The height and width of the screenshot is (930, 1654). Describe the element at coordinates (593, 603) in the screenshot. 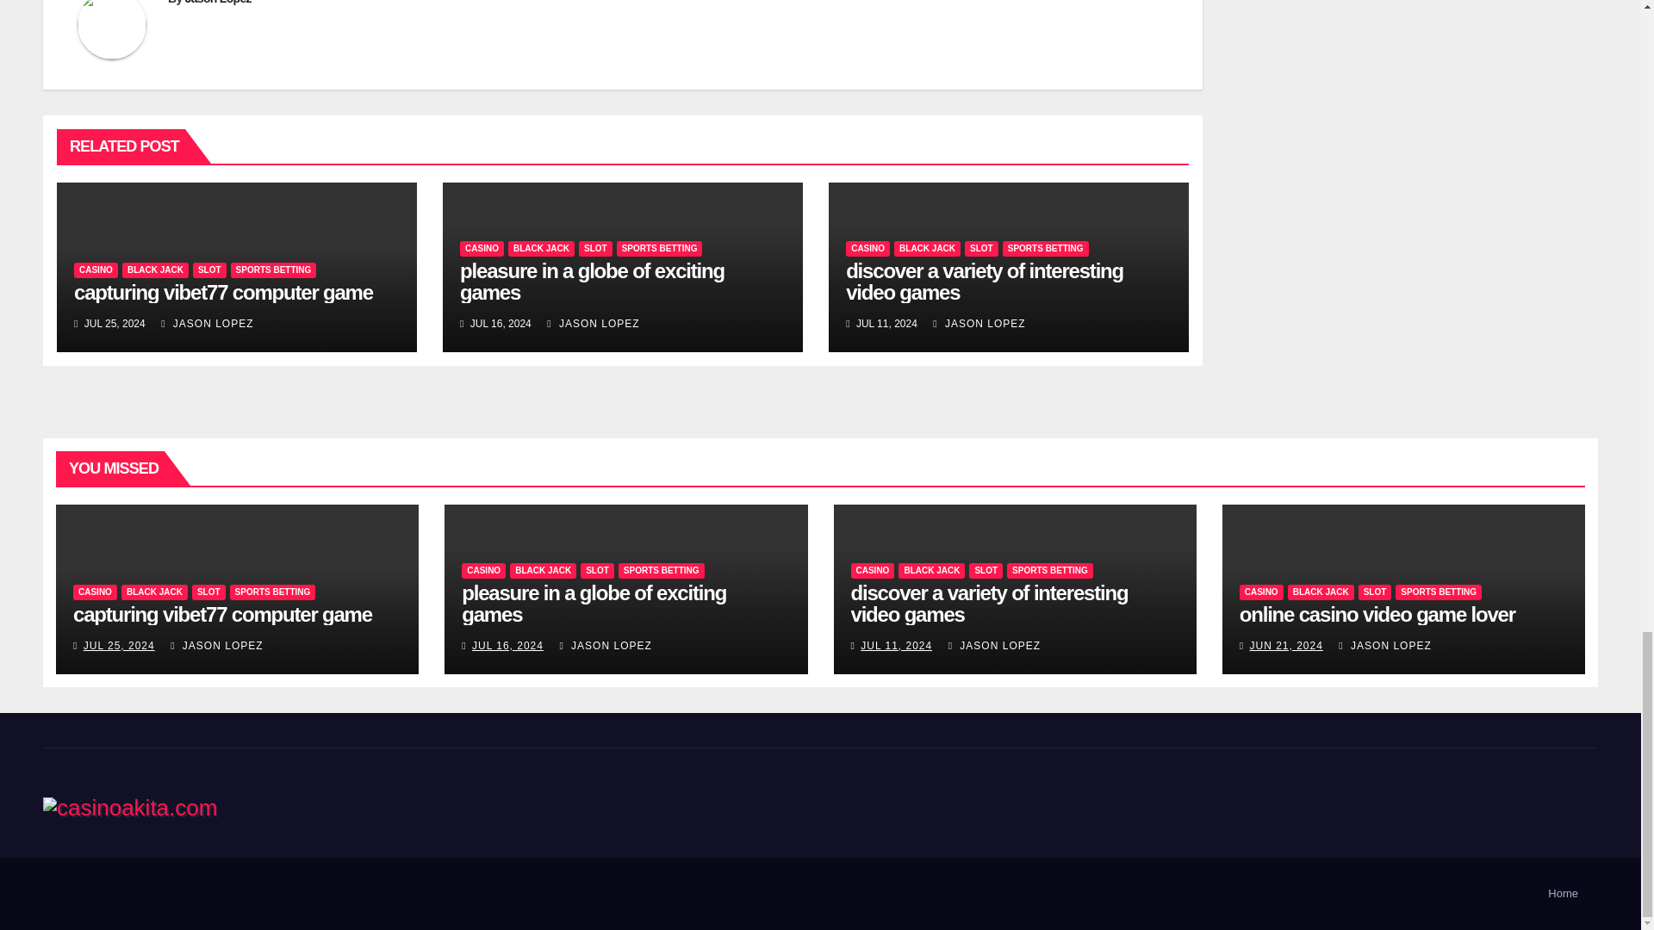

I see `Permalink to: pleasure in a globe of exciting games` at that location.